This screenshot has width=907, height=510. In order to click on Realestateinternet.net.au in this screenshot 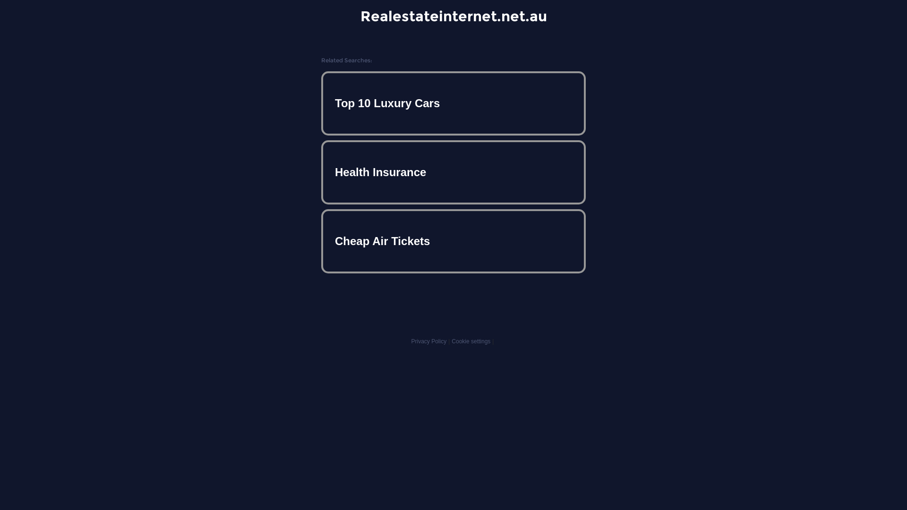, I will do `click(453, 16)`.